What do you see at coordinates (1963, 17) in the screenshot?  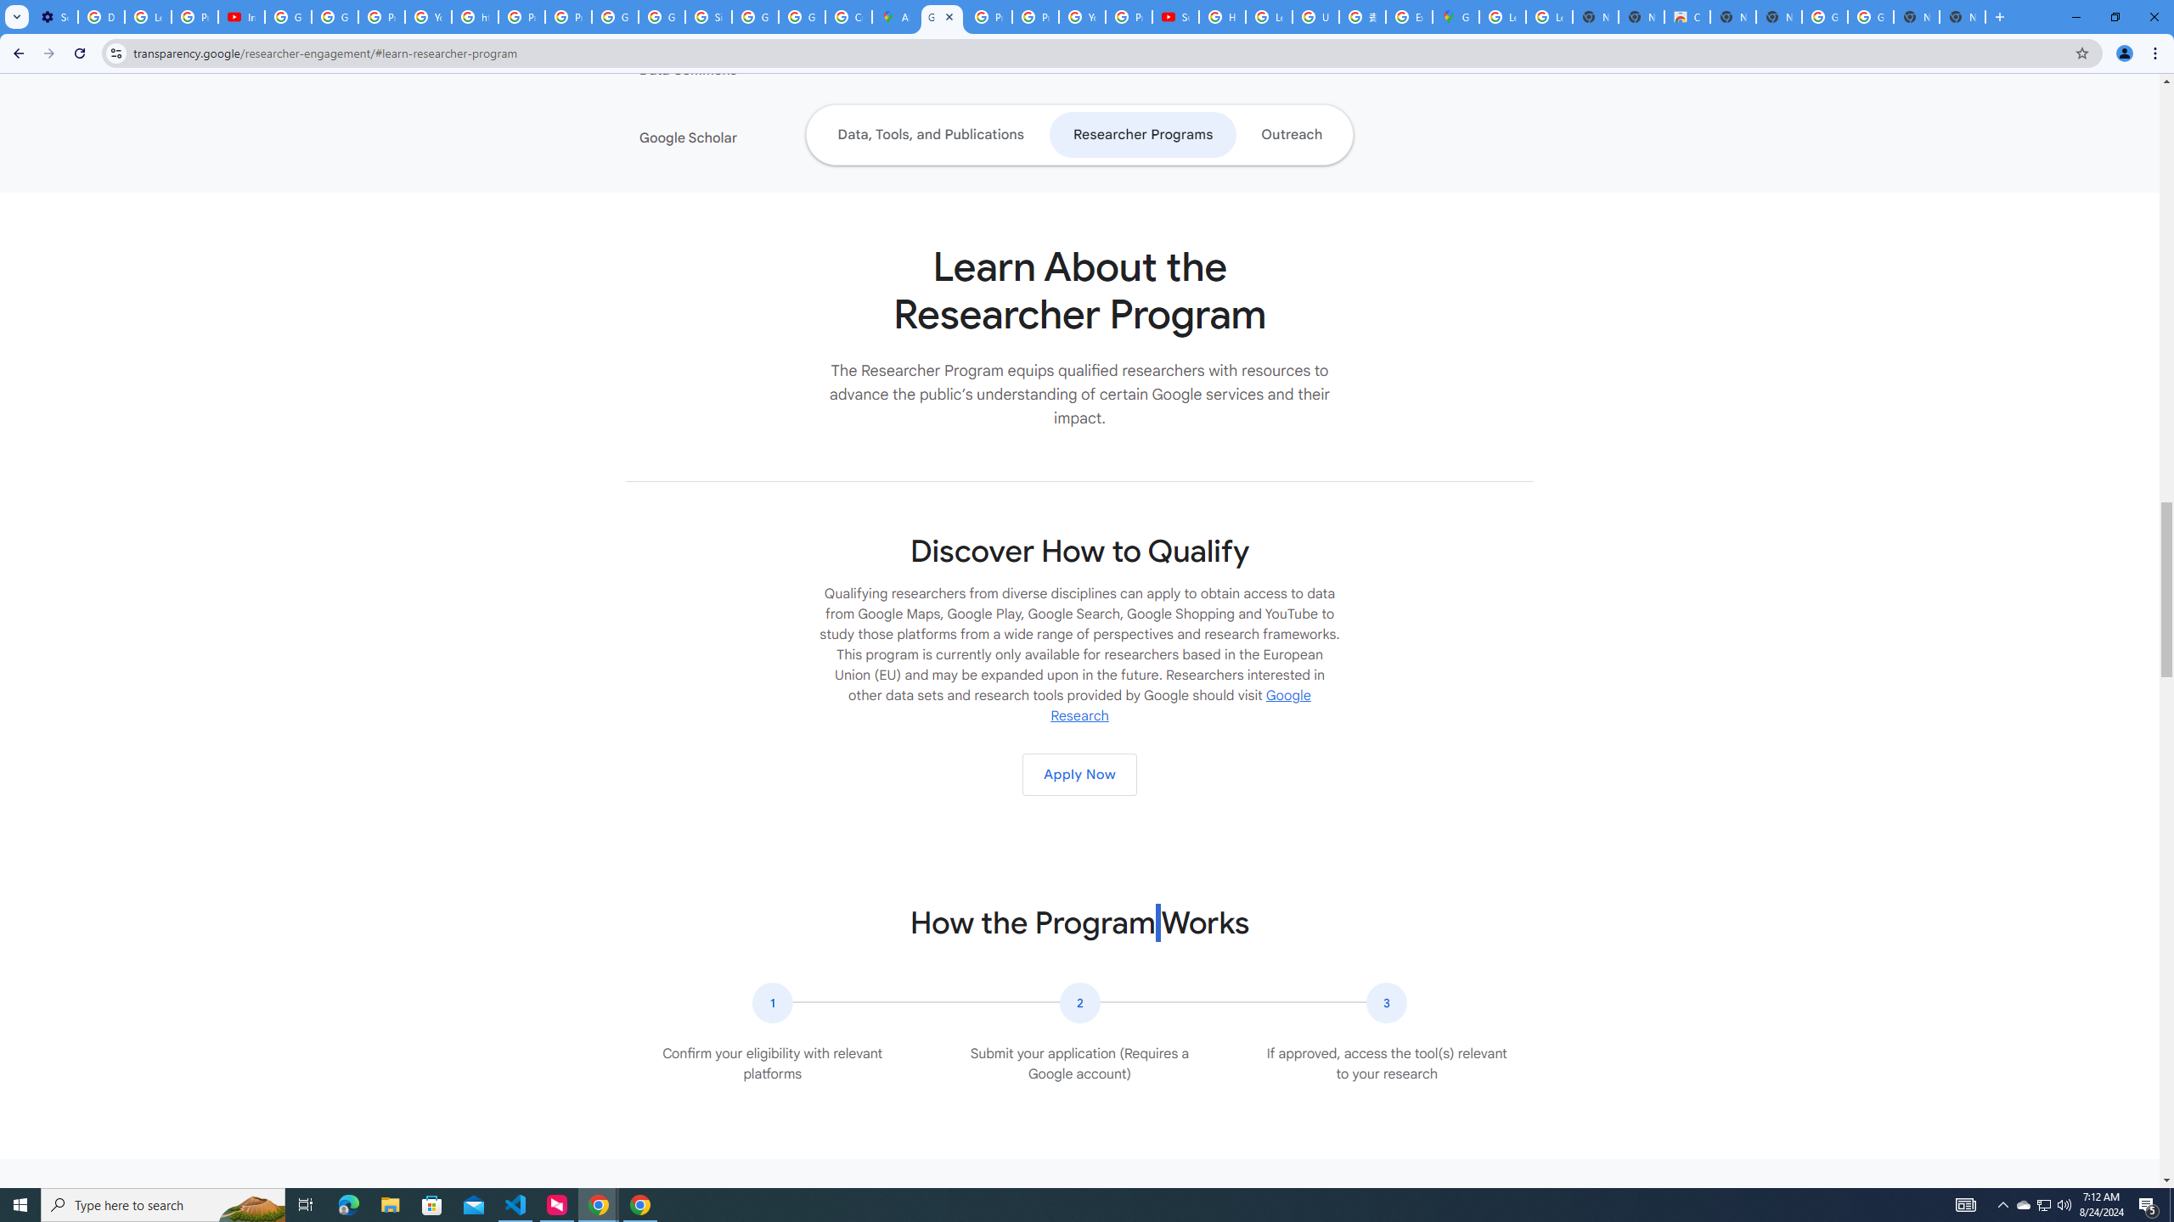 I see `New Tab` at bounding box center [1963, 17].